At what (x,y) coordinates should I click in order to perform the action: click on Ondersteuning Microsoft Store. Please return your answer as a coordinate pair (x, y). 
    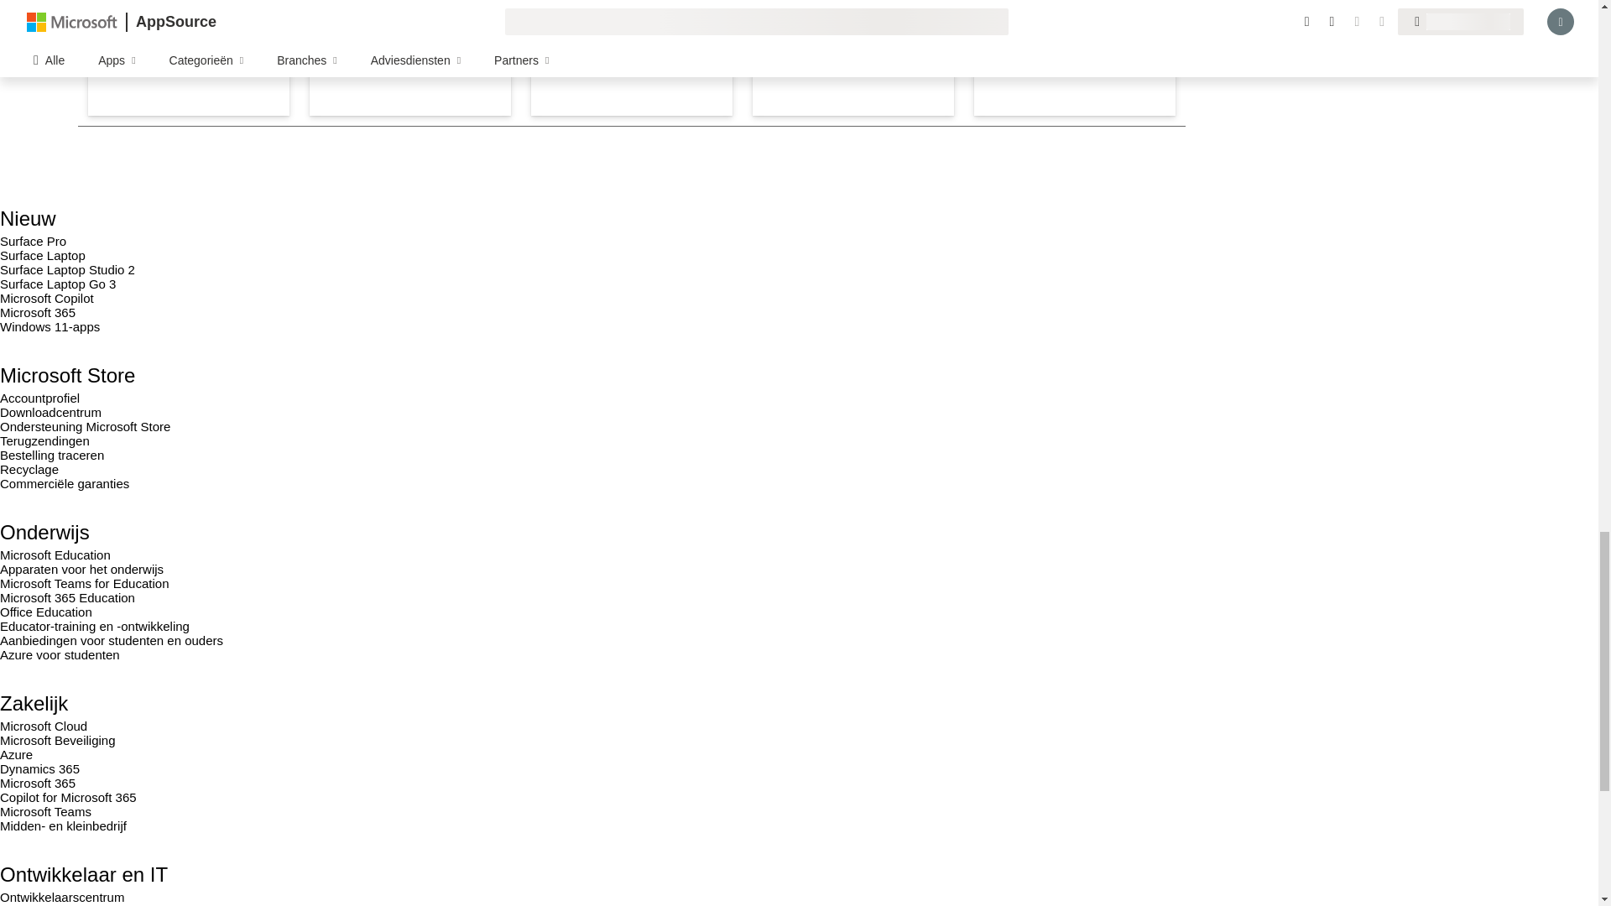
    Looking at the image, I should click on (86, 426).